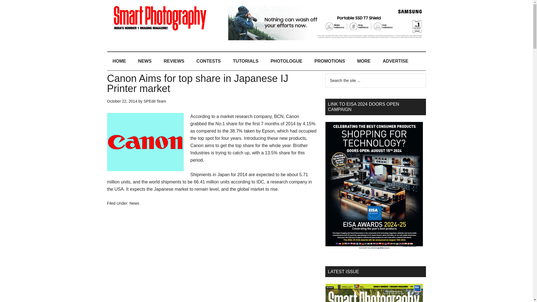 This screenshot has height=302, width=537. What do you see at coordinates (364, 61) in the screenshot?
I see `MORE` at bounding box center [364, 61].